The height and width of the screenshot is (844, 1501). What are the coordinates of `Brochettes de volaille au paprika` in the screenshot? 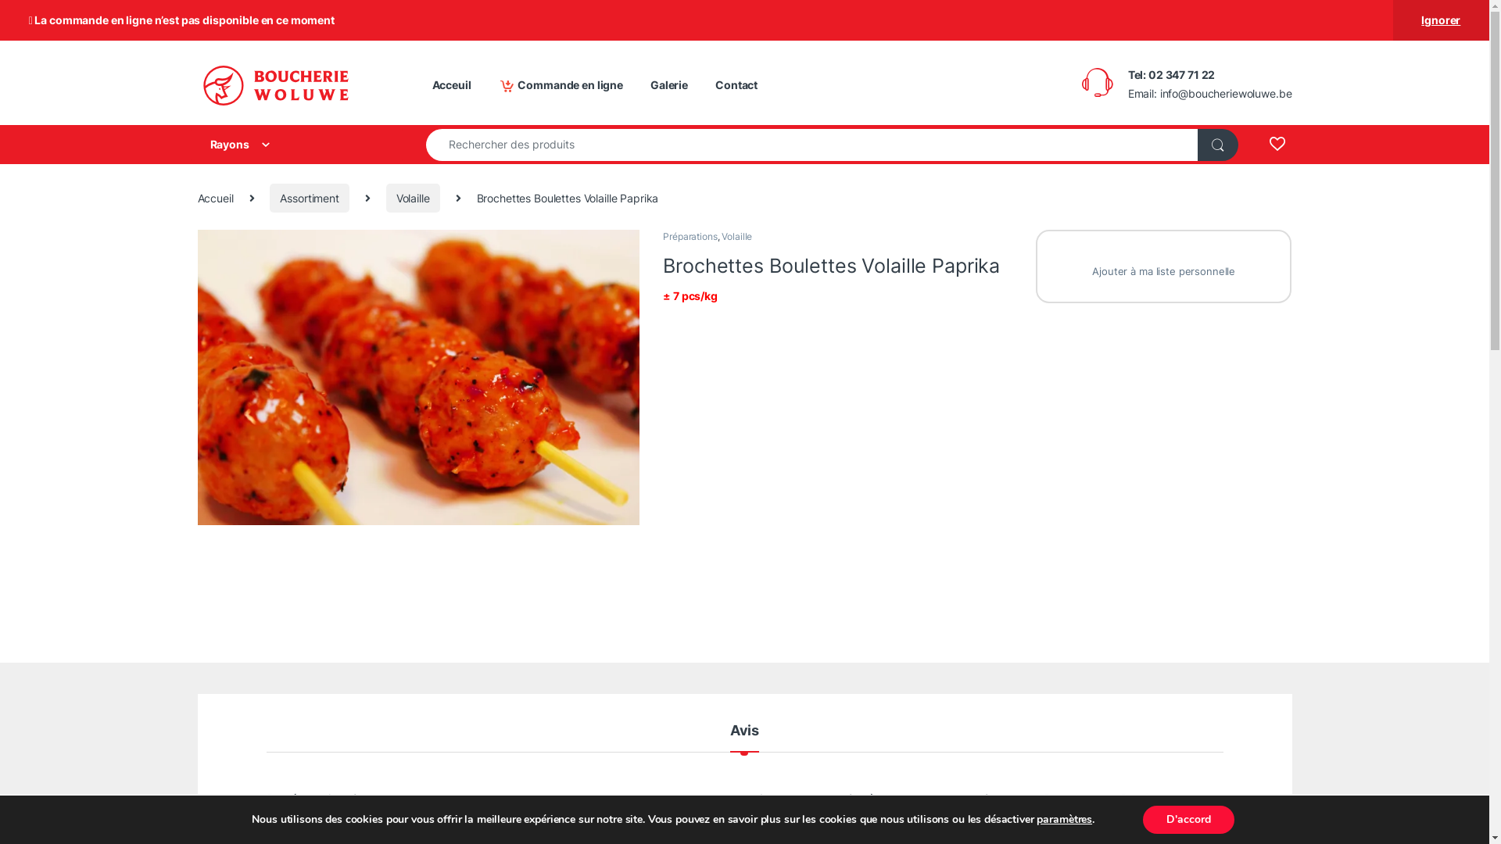 It's located at (418, 377).